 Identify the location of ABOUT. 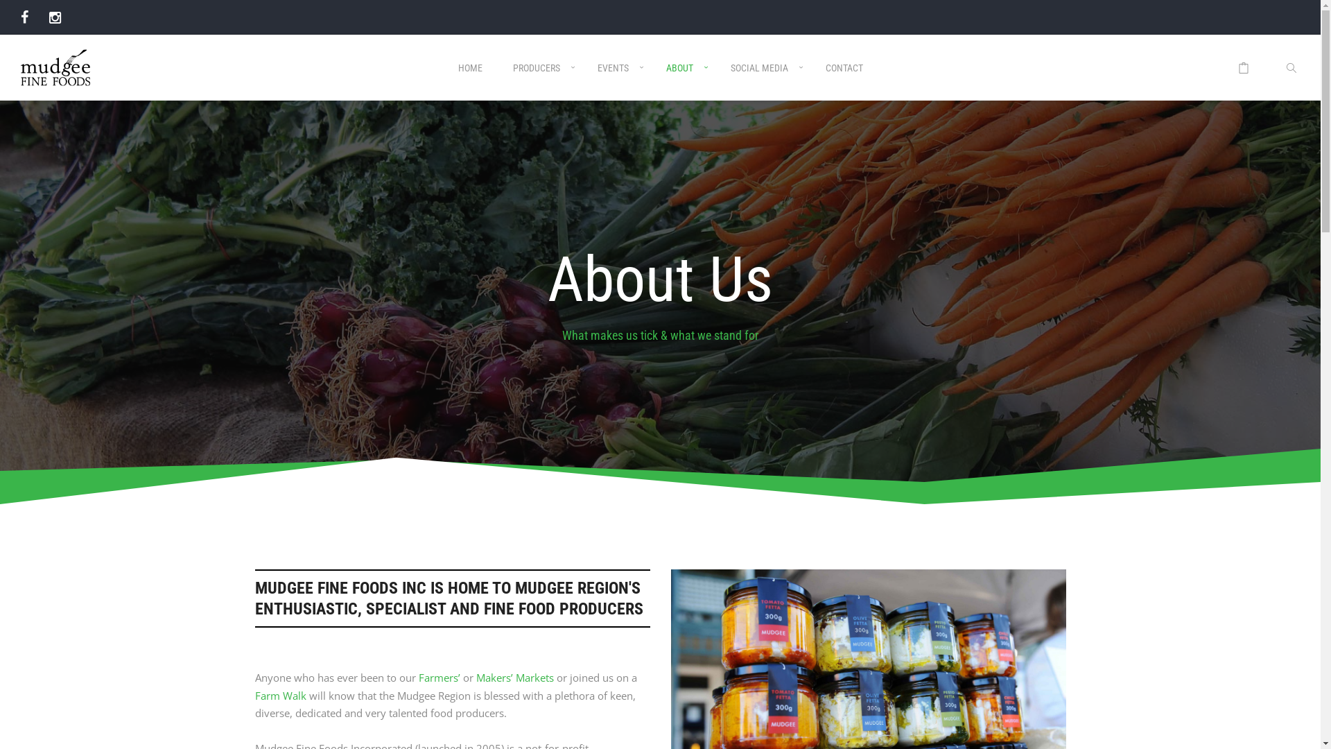
(682, 79).